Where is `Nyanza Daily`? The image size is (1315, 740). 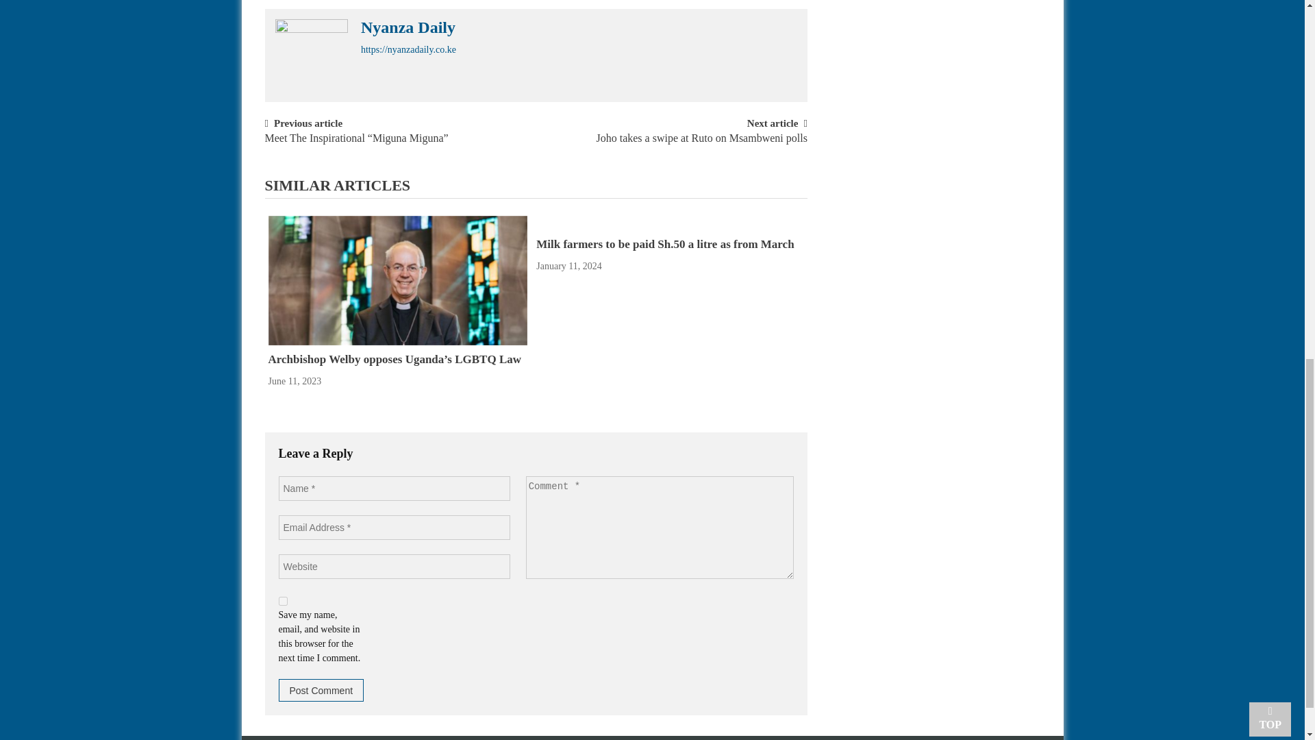
Nyanza Daily is located at coordinates (408, 27).